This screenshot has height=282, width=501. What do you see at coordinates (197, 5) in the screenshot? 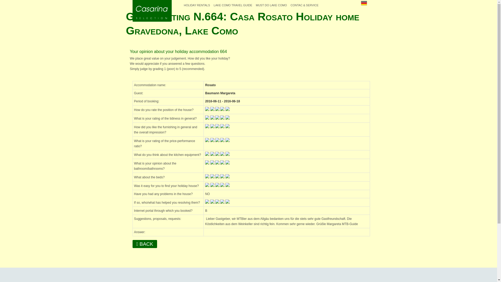
I see `HOLIDAY RENTALS` at bounding box center [197, 5].